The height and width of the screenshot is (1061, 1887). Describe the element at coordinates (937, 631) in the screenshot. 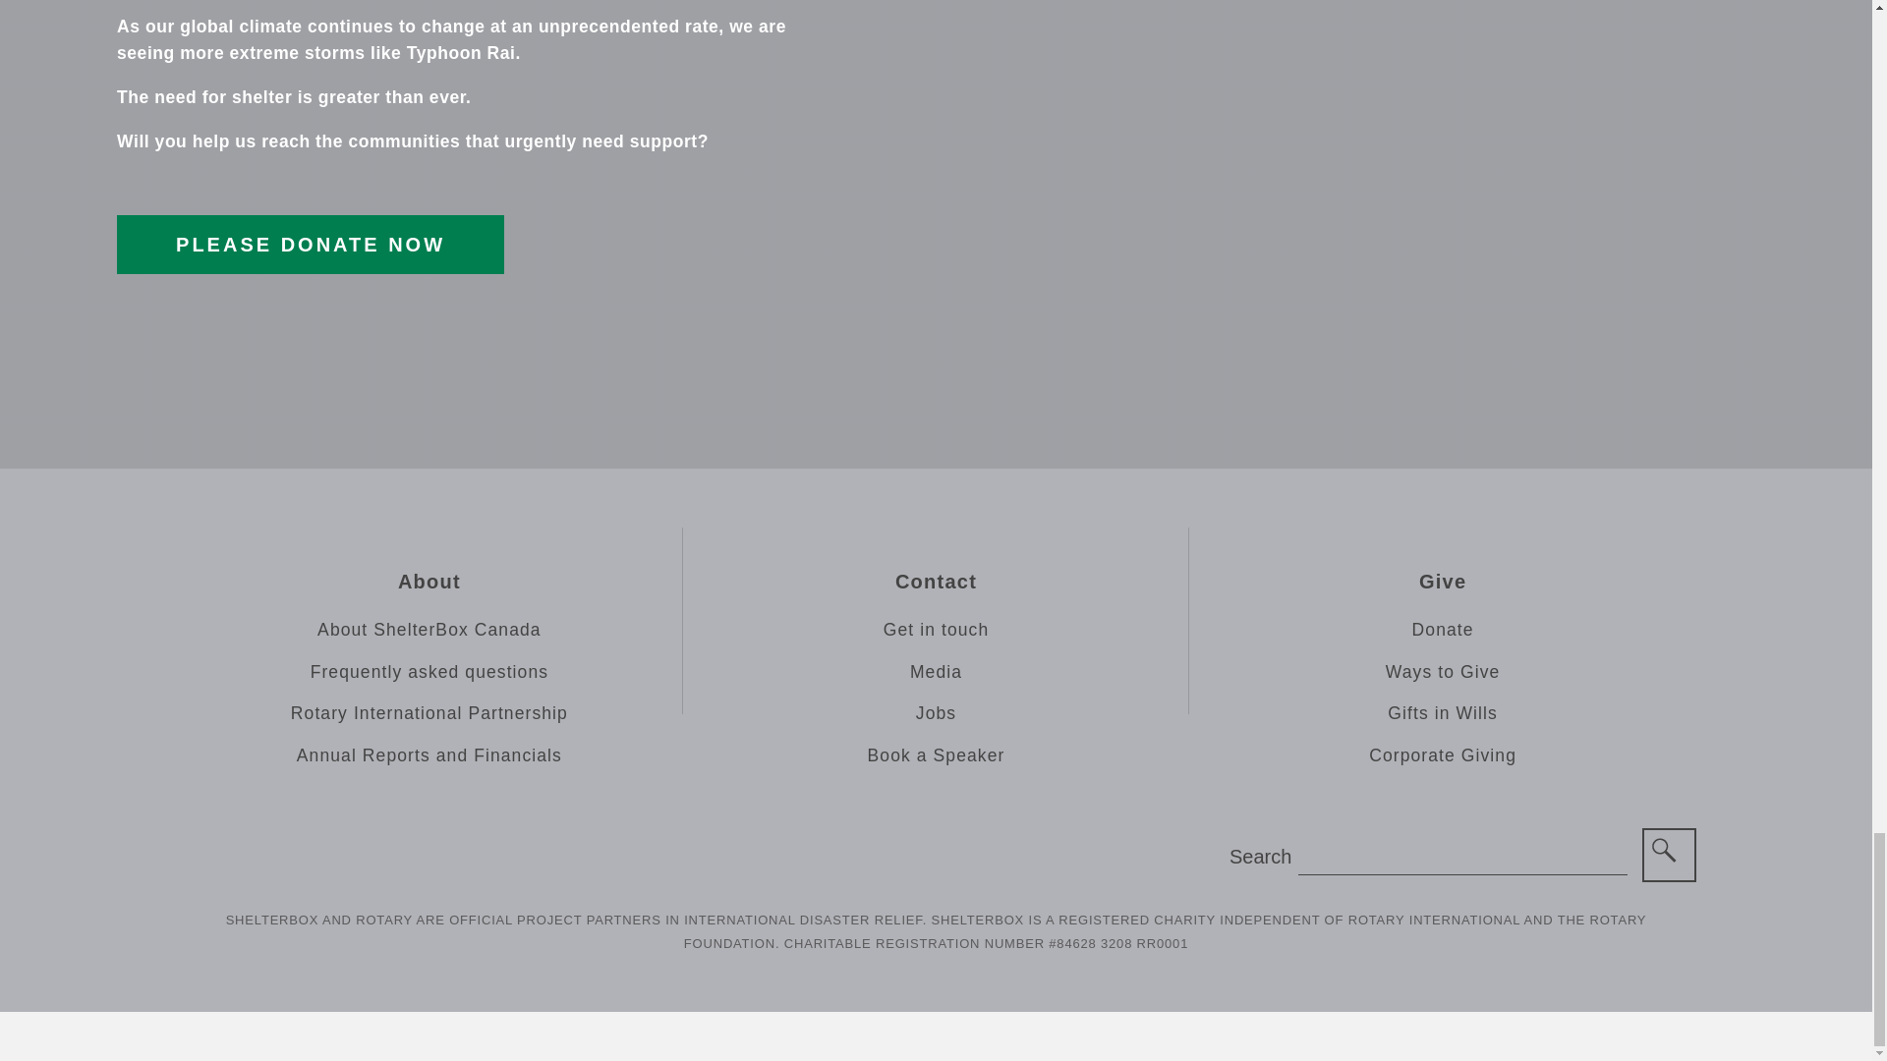

I see `Get in touch` at that location.